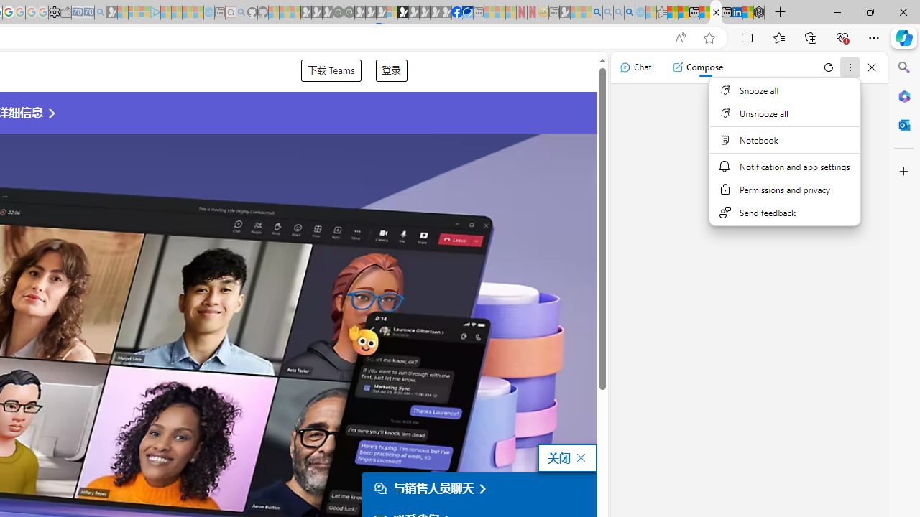  Describe the element at coordinates (904, 172) in the screenshot. I see `Close Customize pane` at that location.